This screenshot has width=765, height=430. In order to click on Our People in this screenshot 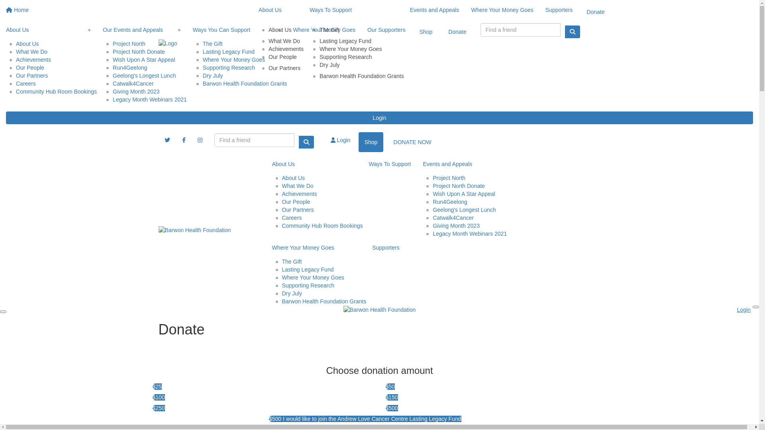, I will do `click(296, 202)`.